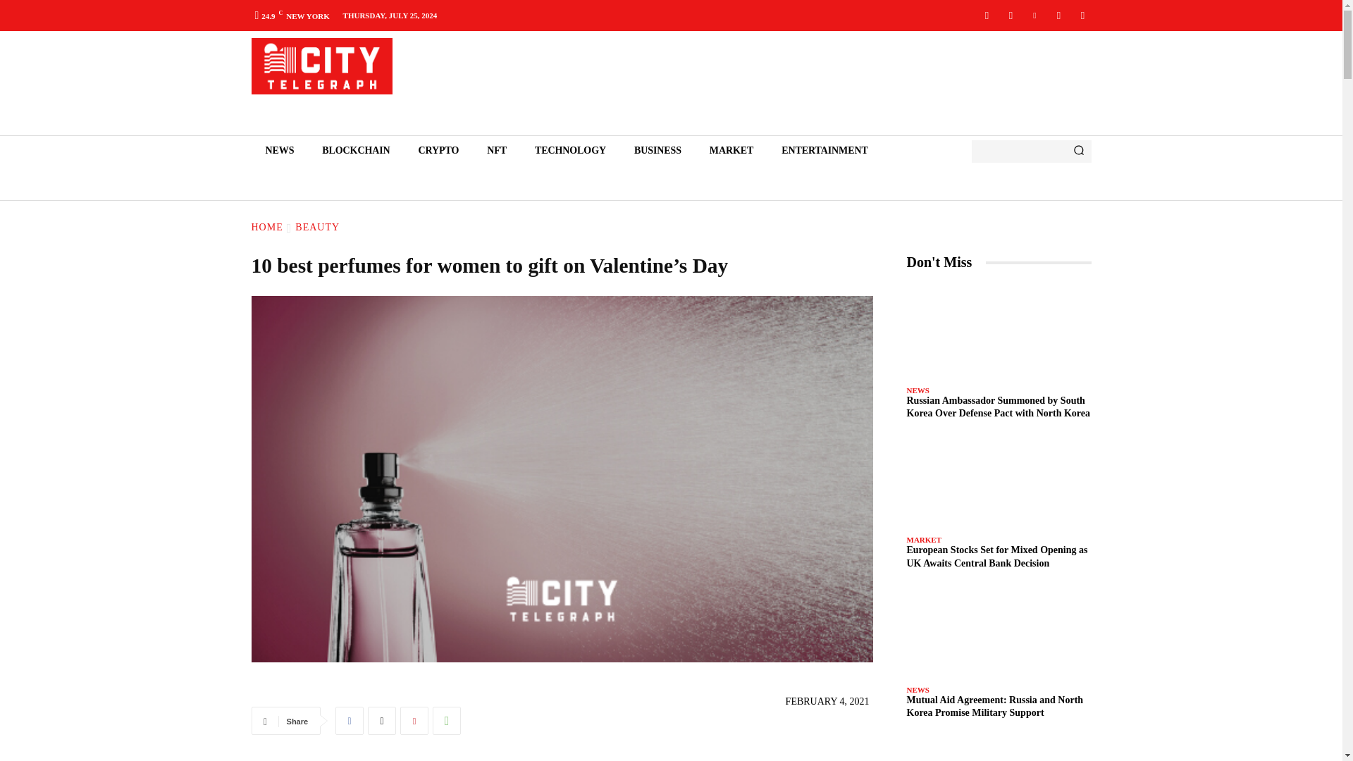 This screenshot has width=1353, height=761. Describe the element at coordinates (1011, 15) in the screenshot. I see `Instagram` at that location.